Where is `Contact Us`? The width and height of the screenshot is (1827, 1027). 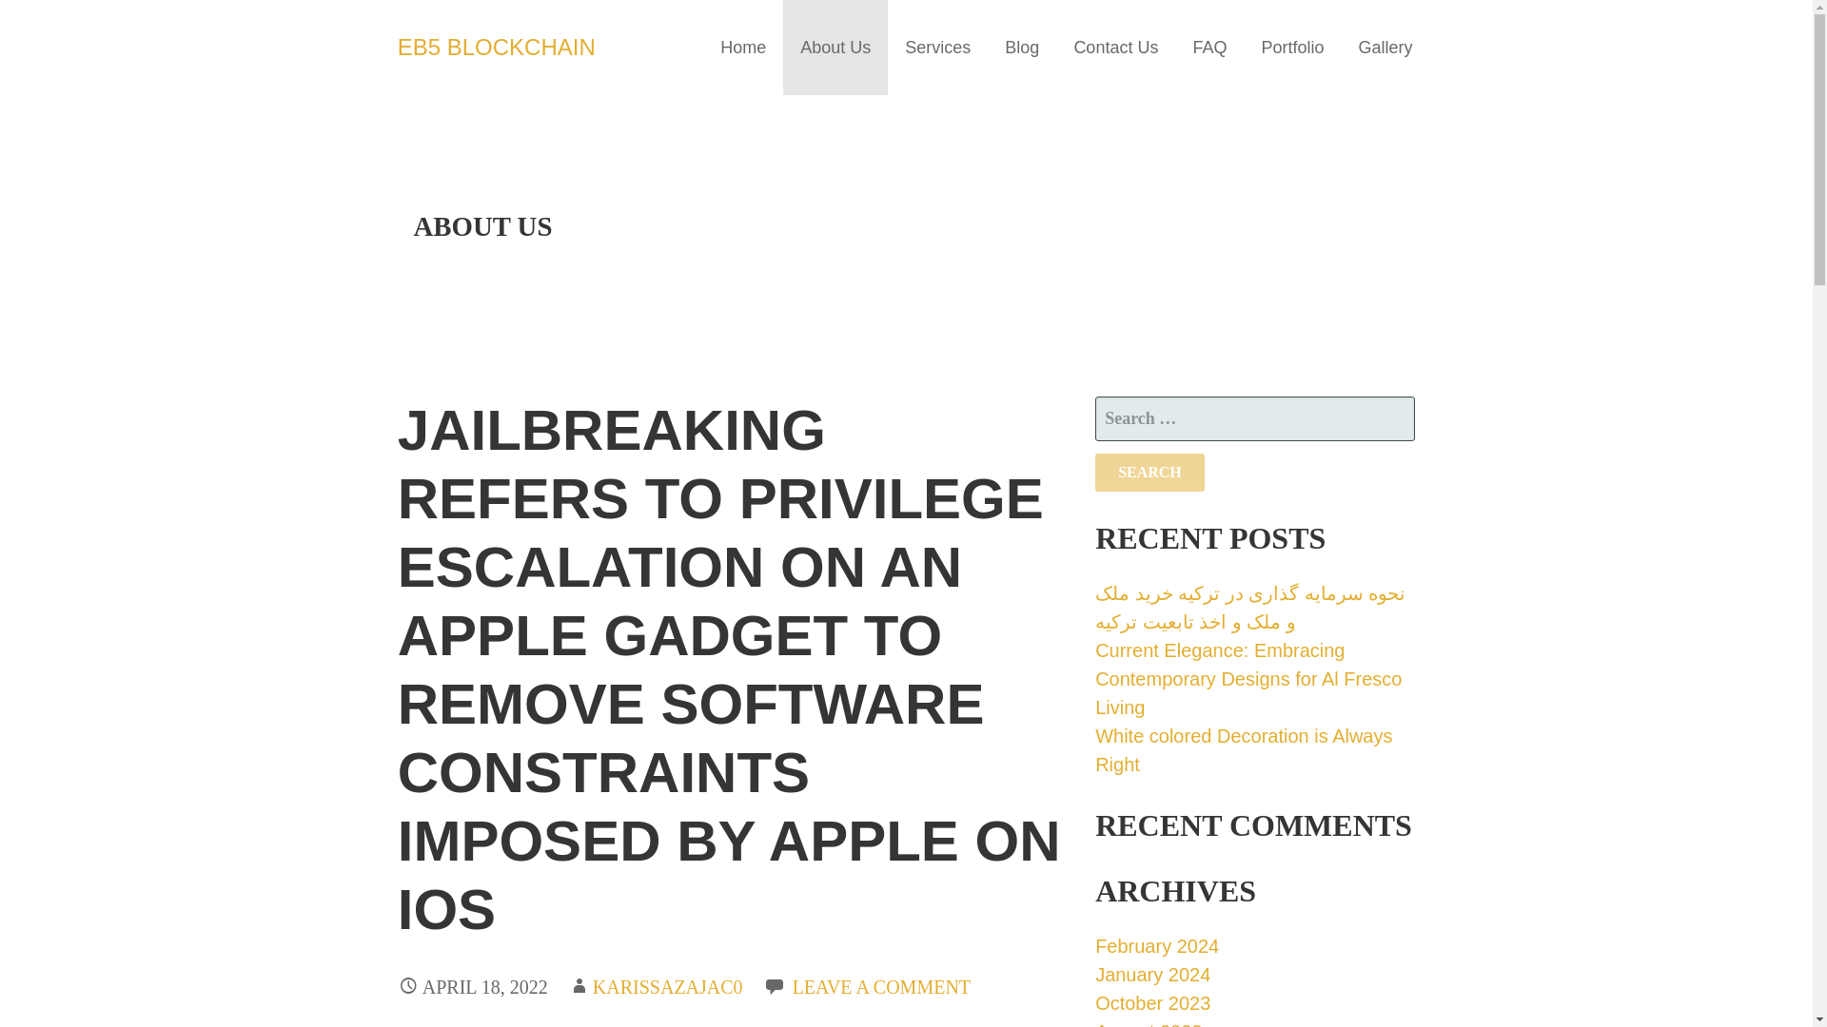 Contact Us is located at coordinates (1115, 48).